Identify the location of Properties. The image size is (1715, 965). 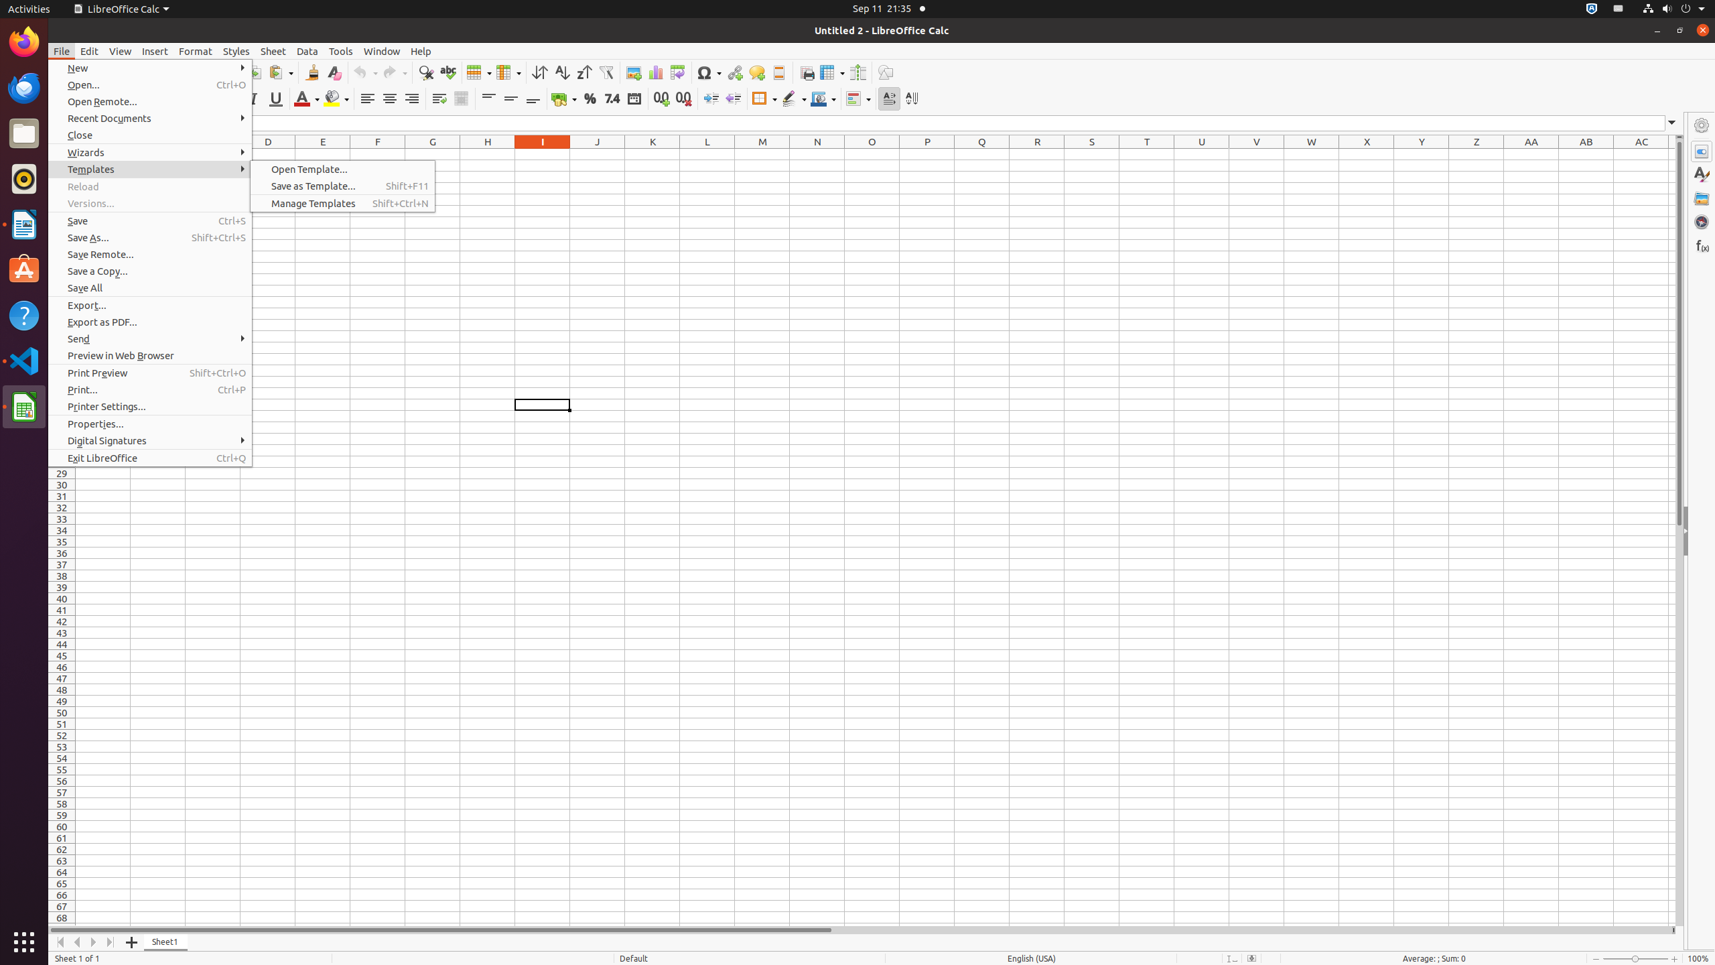
(1702, 531).